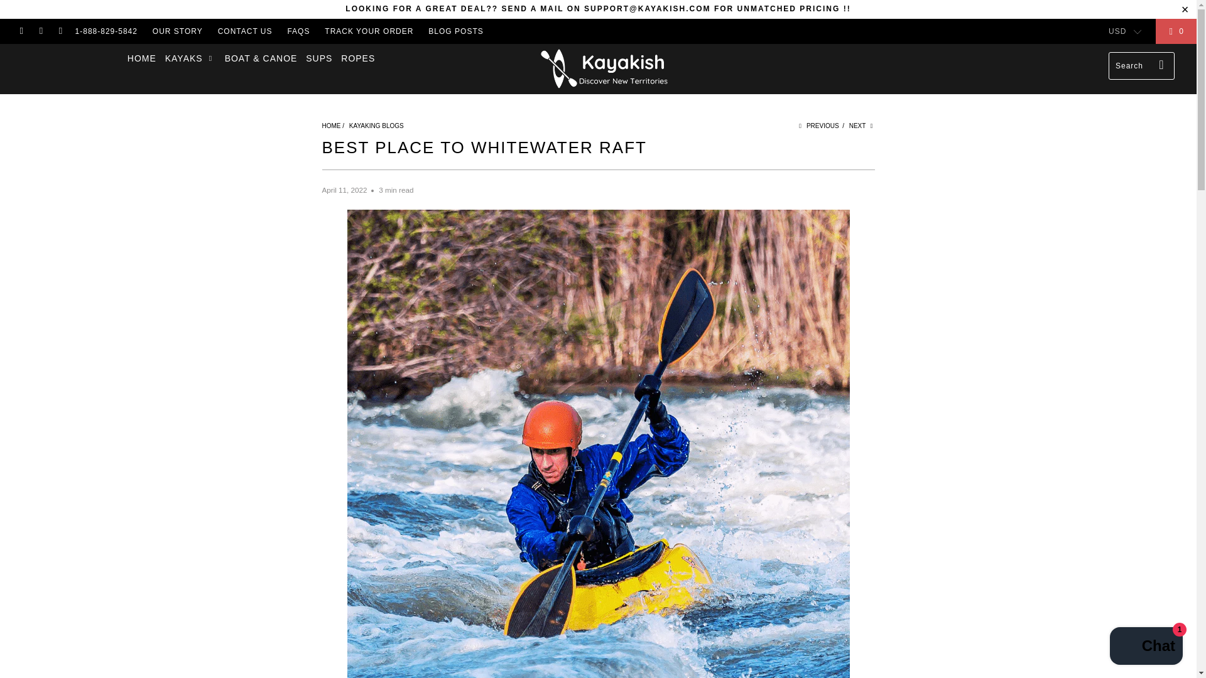 The image size is (1206, 678). Describe the element at coordinates (604, 69) in the screenshot. I see `Kayakish` at that location.